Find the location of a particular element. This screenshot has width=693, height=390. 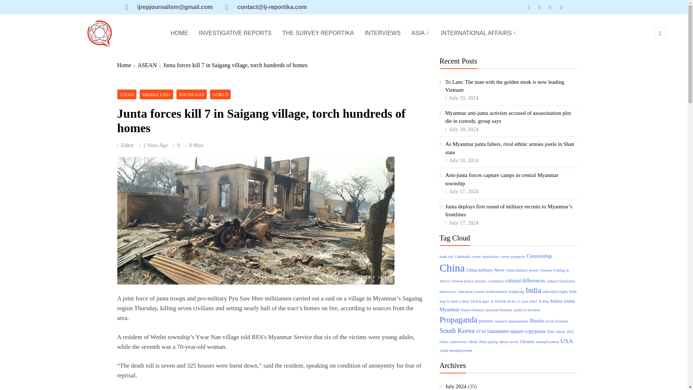

2 Years Ago is located at coordinates (156, 145).